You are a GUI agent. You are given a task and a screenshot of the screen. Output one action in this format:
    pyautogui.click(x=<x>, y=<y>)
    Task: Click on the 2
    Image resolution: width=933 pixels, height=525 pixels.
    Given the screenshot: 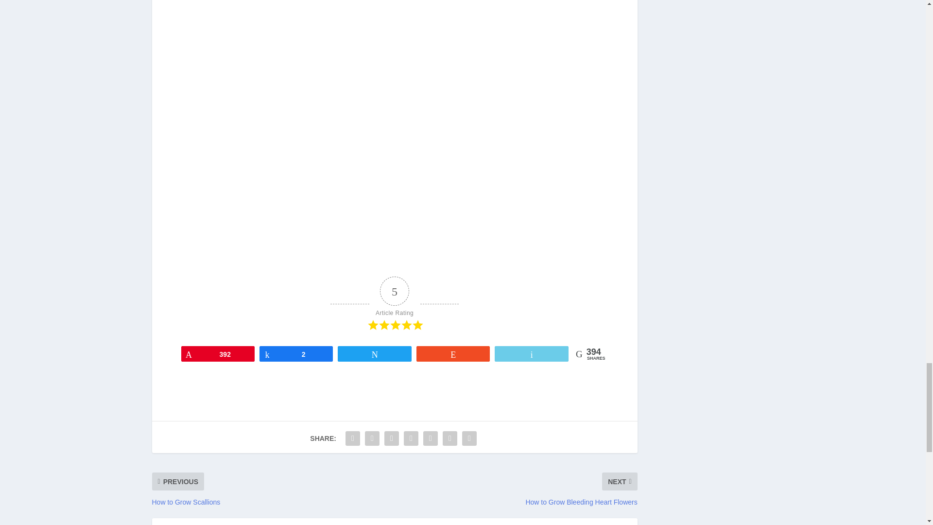 What is the action you would take?
    pyautogui.click(x=296, y=354)
    